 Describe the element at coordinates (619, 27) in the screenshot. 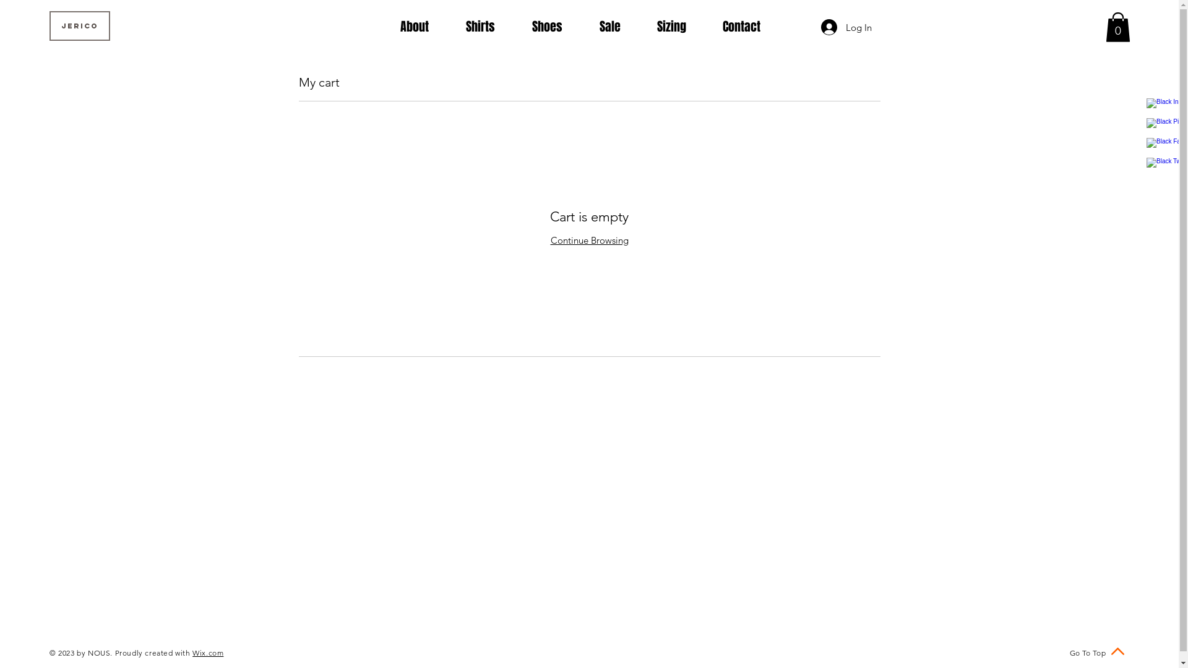

I see `Sale` at that location.